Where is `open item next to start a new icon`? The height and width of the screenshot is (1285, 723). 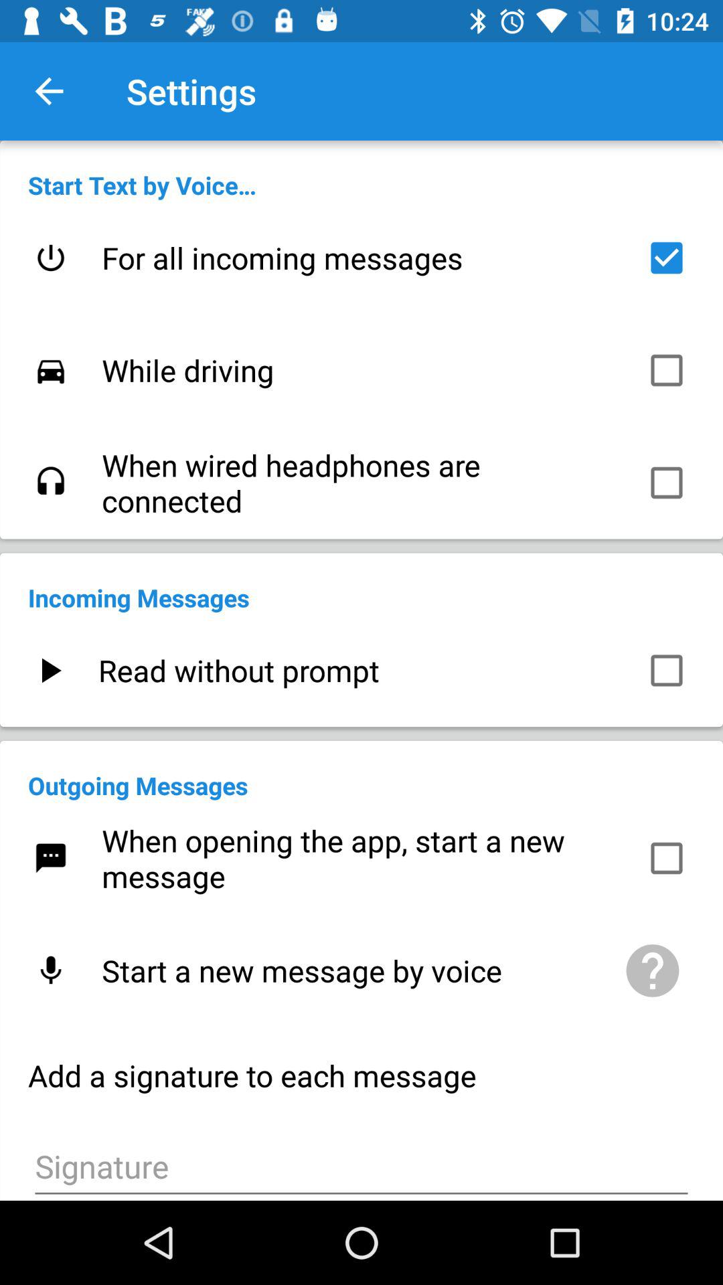 open item next to start a new icon is located at coordinates (653, 970).